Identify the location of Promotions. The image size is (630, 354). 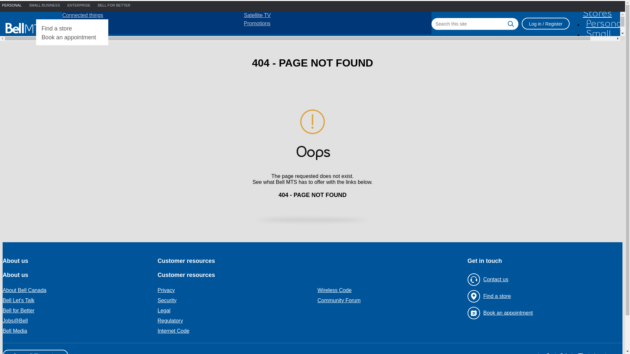
(75, 24).